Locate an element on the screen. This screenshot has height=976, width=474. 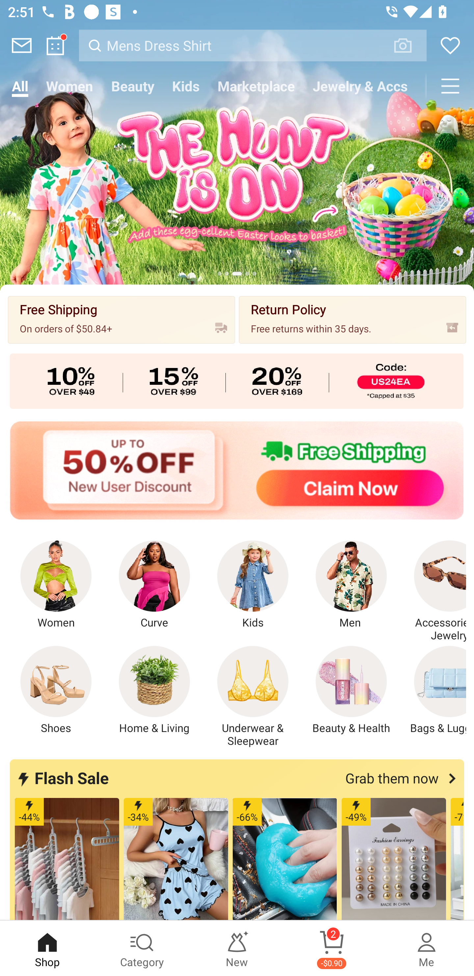
Shoes is located at coordinates (56, 690).